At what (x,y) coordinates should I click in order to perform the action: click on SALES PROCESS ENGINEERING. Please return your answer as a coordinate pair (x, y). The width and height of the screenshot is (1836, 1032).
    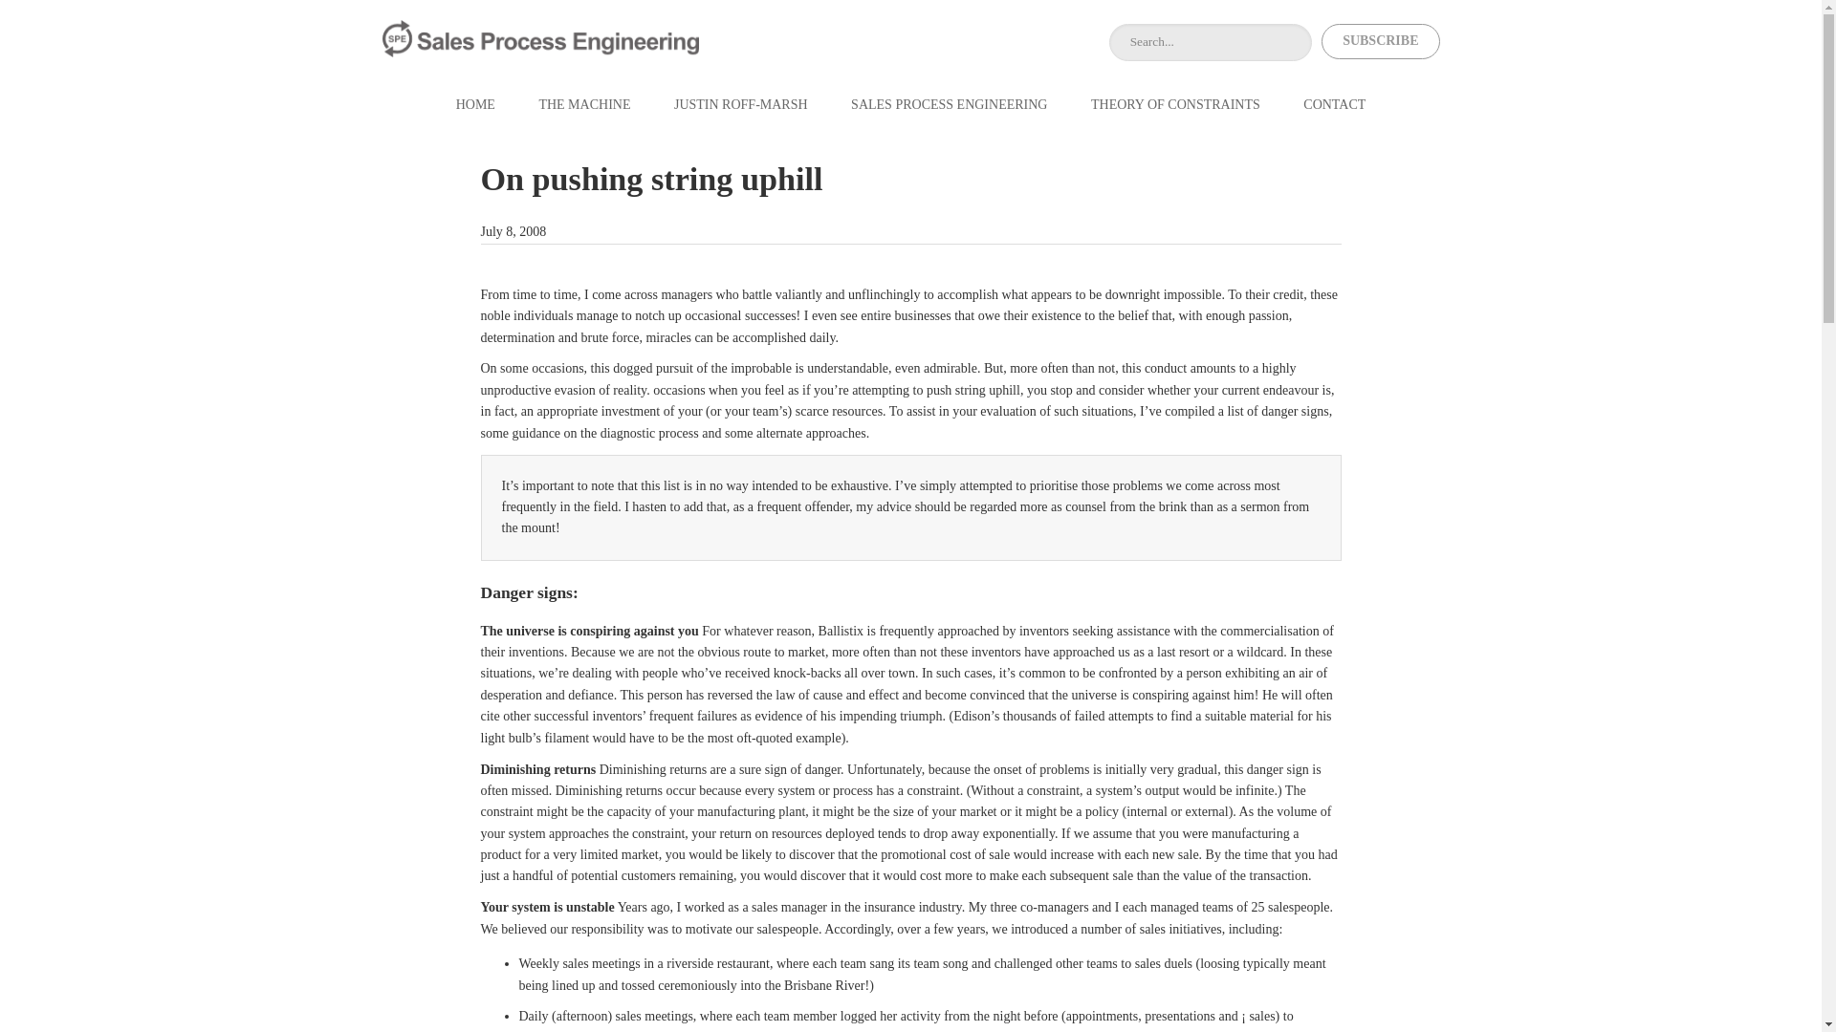
    Looking at the image, I should click on (949, 105).